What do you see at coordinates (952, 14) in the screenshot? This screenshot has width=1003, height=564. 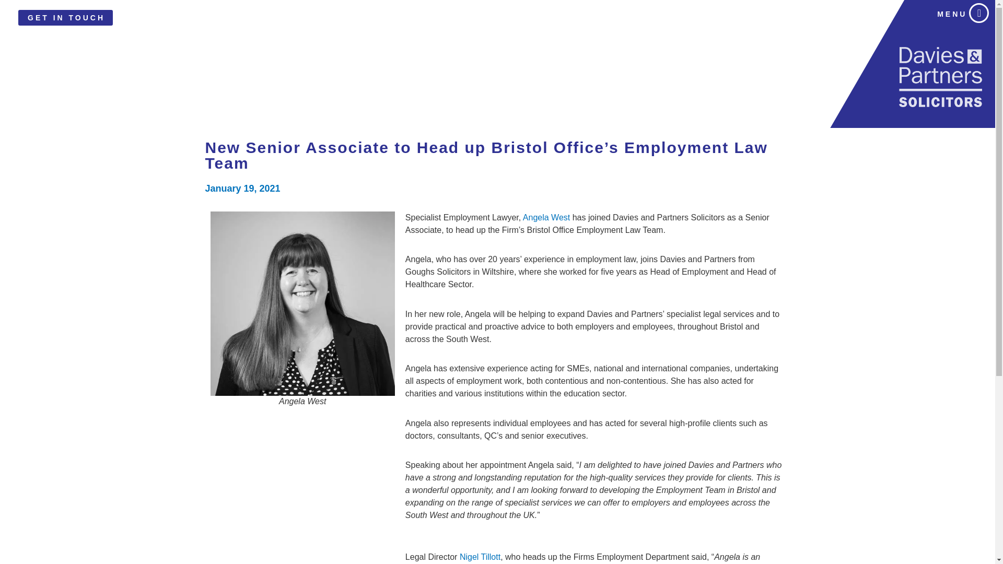 I see `MENU` at bounding box center [952, 14].